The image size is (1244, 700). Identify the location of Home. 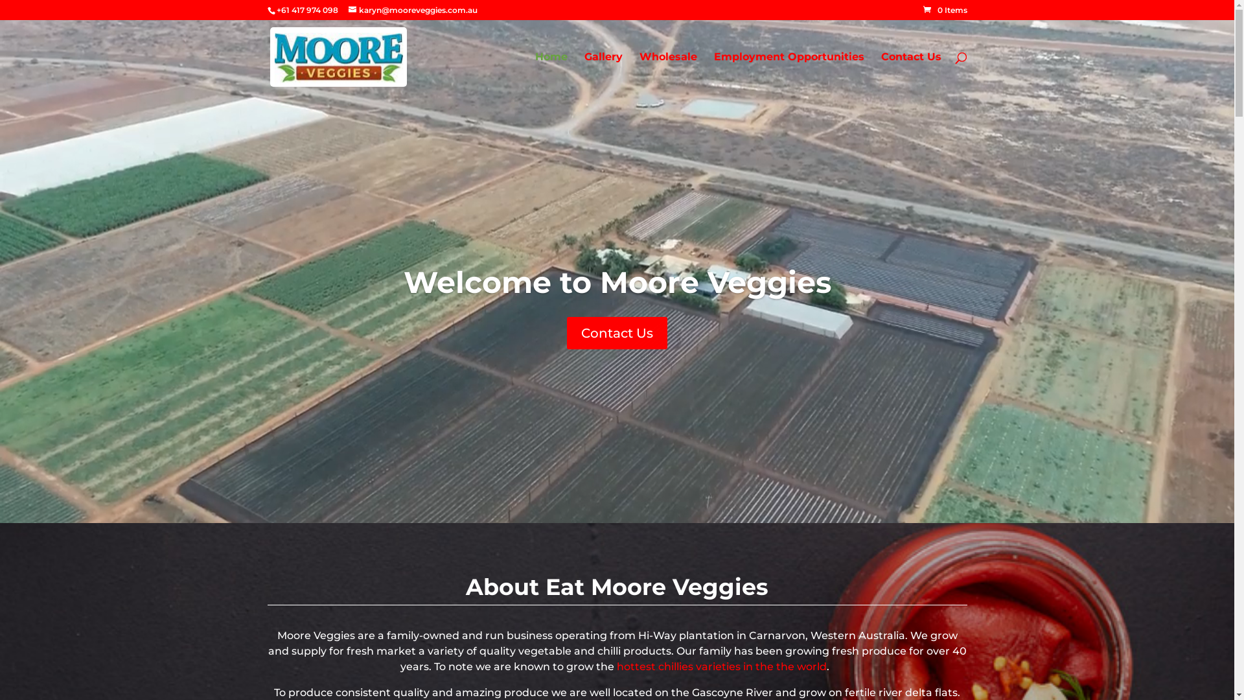
(551, 73).